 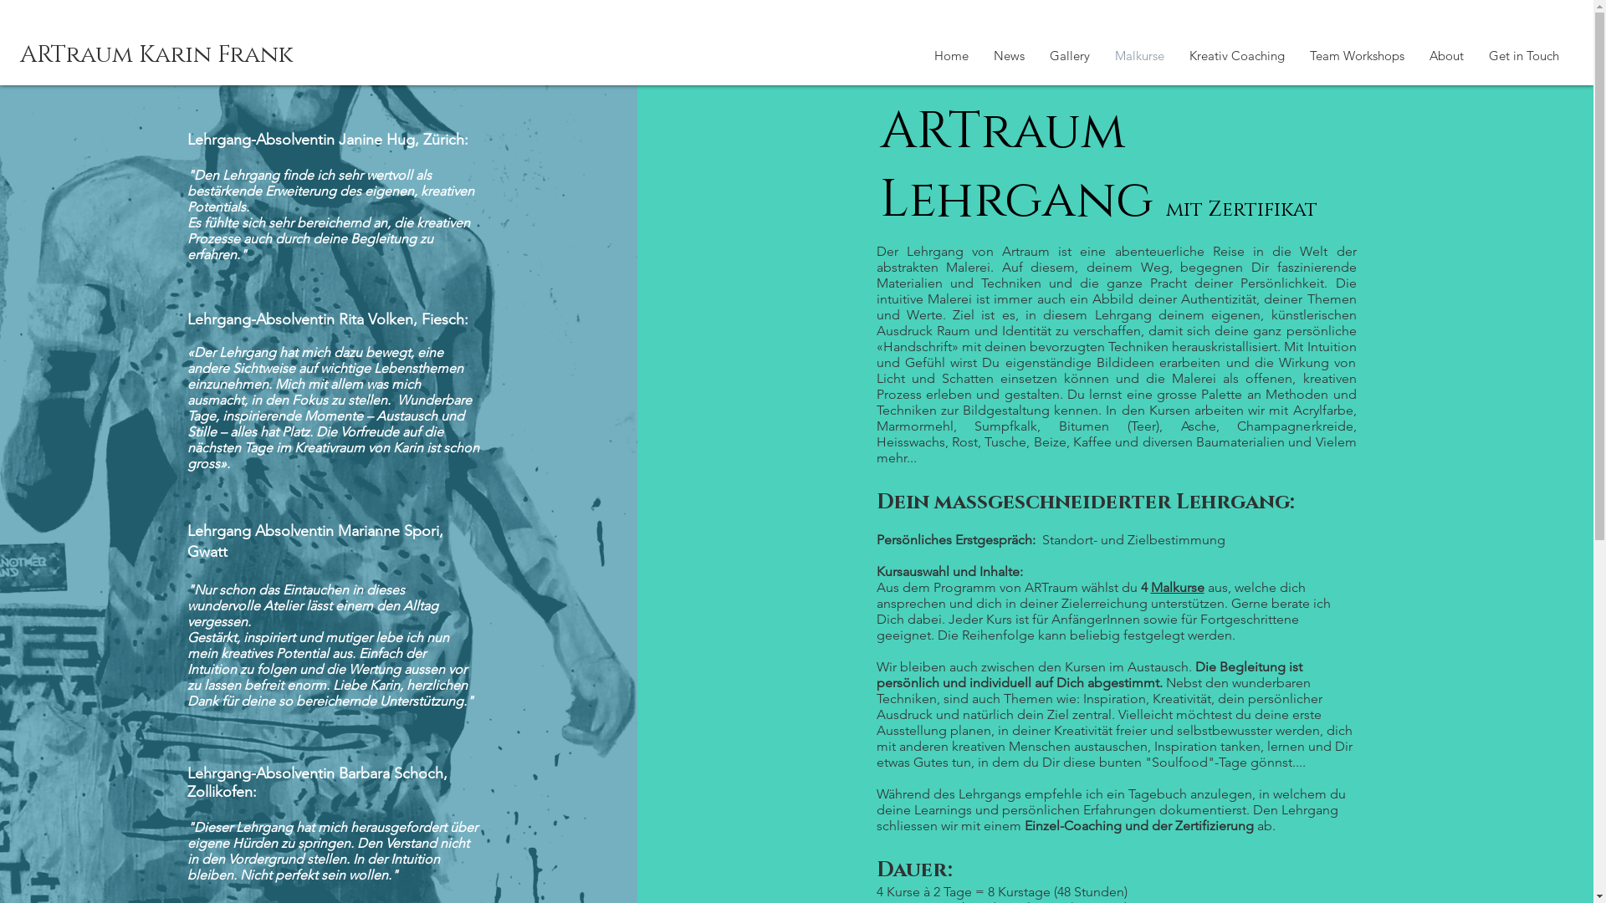 What do you see at coordinates (146, 55) in the screenshot?
I see `ARTraum Karin Frank` at bounding box center [146, 55].